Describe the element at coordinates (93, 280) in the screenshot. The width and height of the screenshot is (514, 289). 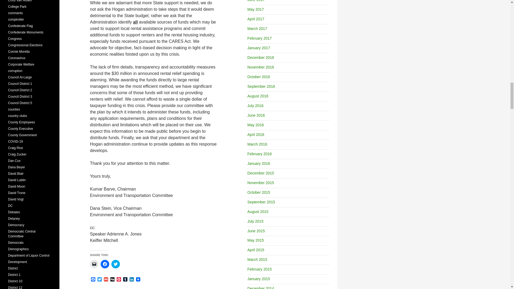
I see `Facebook` at that location.